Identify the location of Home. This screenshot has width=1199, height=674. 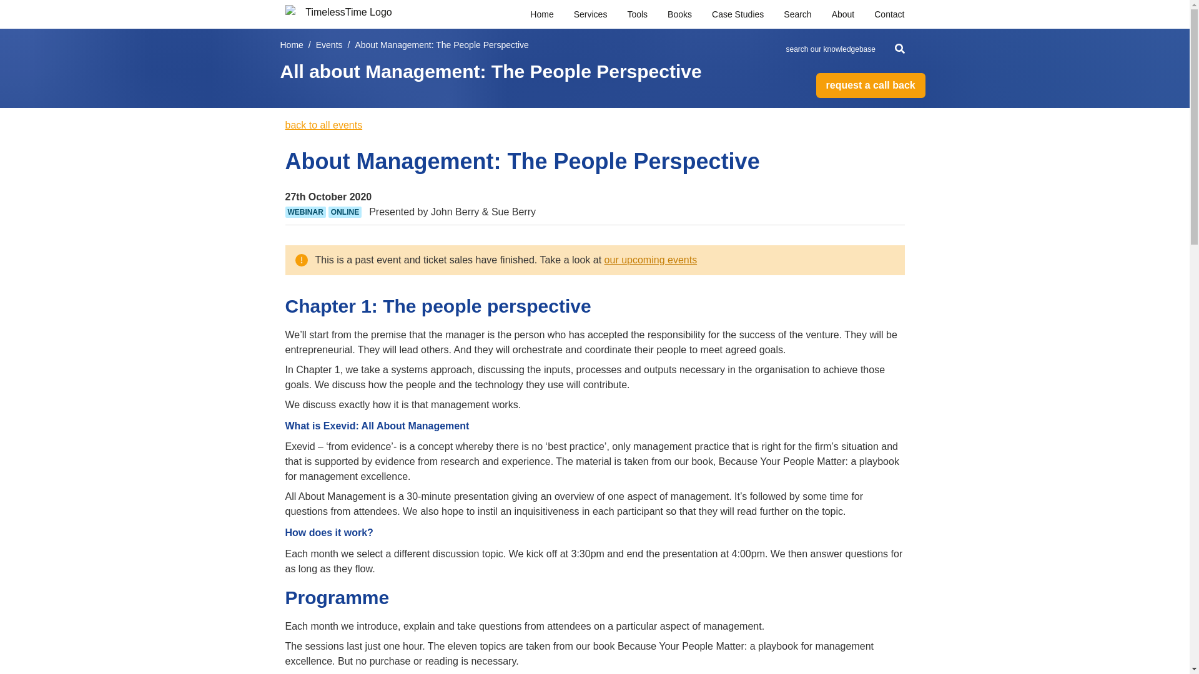
(291, 45).